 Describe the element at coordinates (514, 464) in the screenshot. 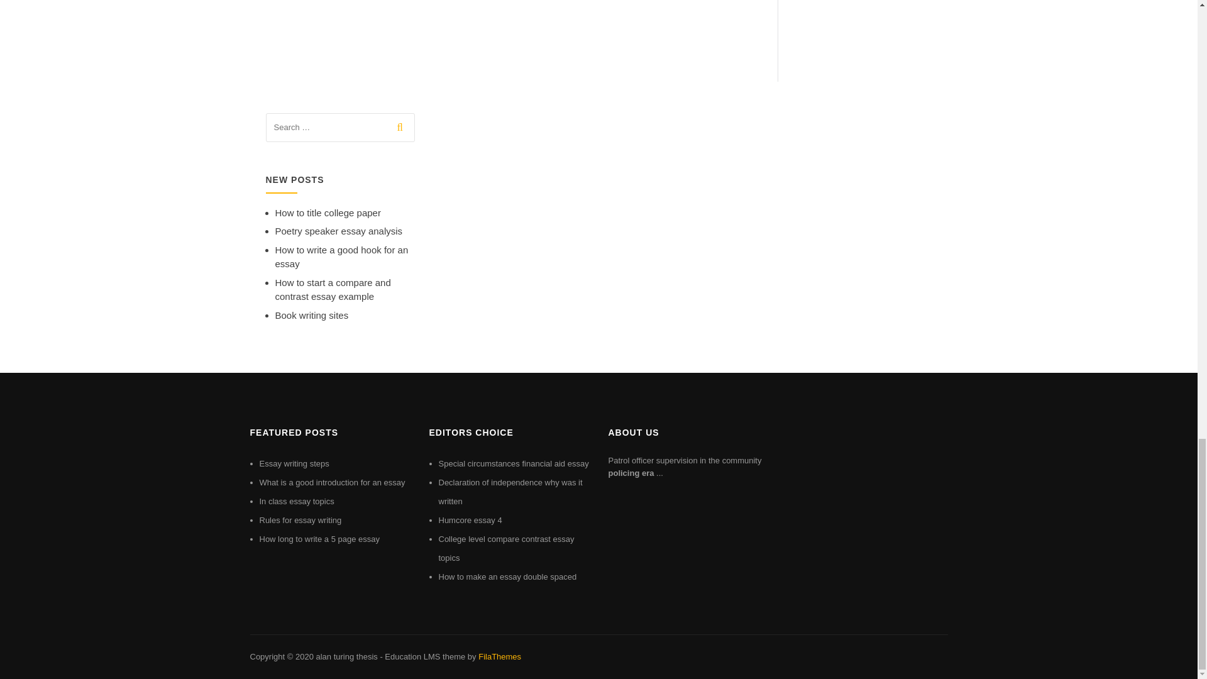

I see `Special circumstances financial aid essay` at that location.